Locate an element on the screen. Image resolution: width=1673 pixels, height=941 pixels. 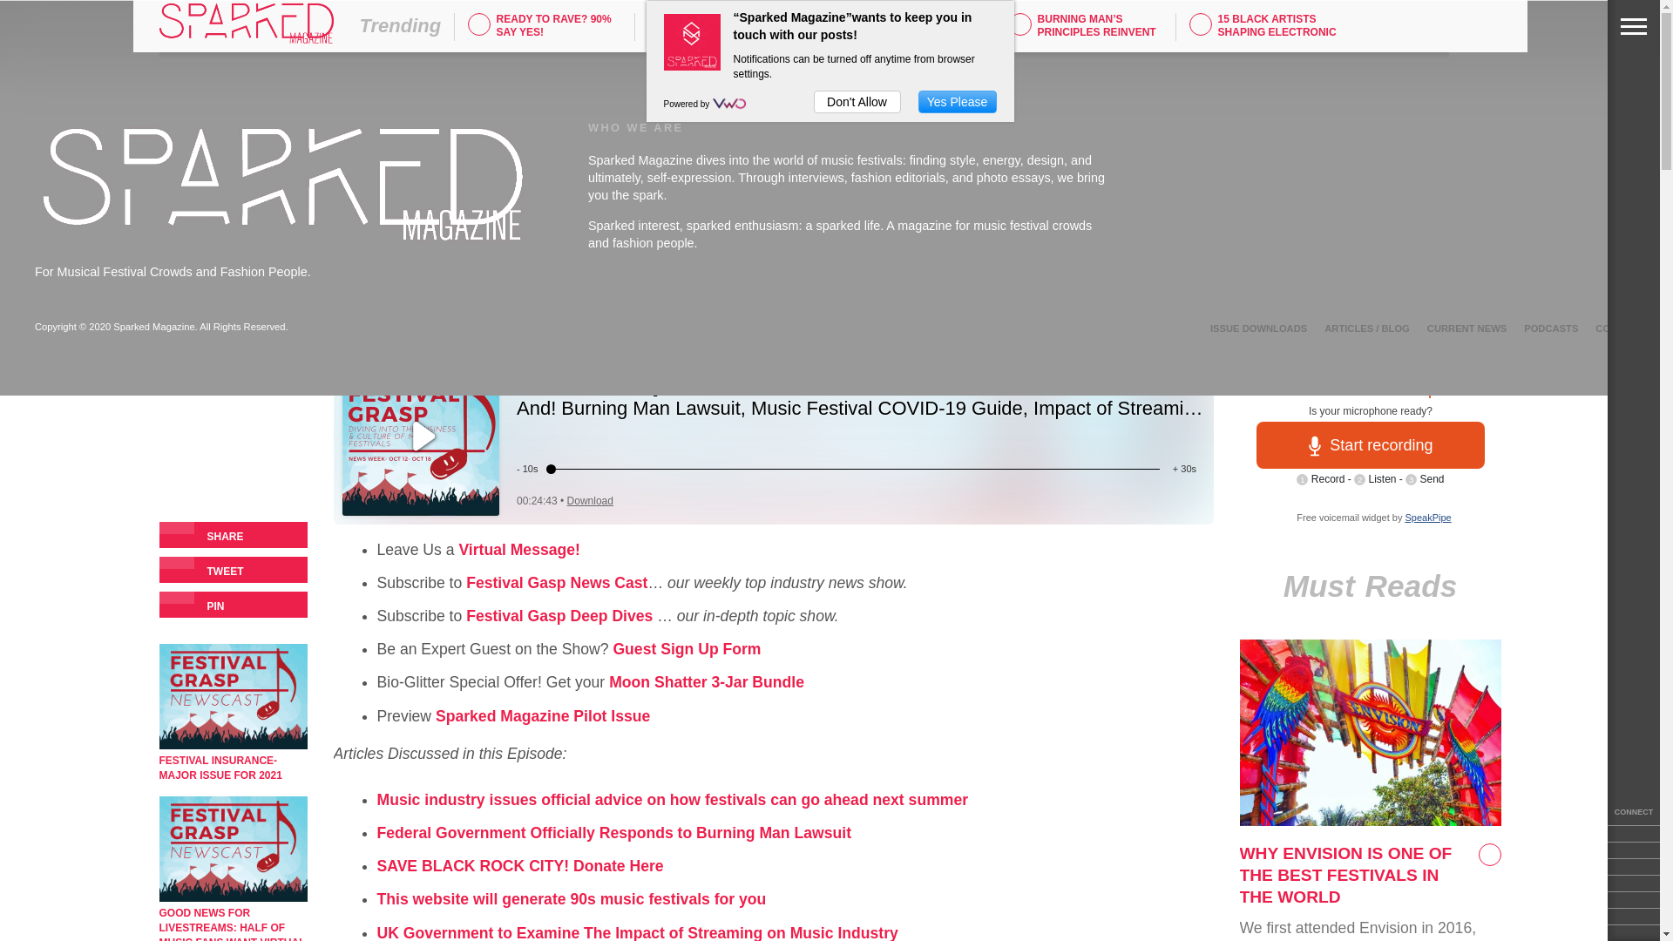
Moon Shatter 3-Jar Bundle is located at coordinates (706, 681).